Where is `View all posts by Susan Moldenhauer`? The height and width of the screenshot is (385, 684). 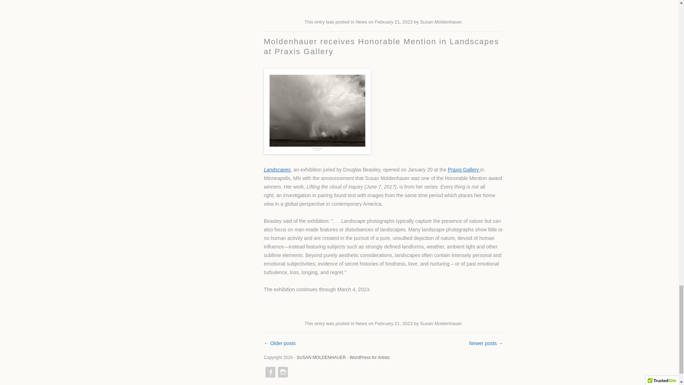
View all posts by Susan Moldenhauer is located at coordinates (440, 22).